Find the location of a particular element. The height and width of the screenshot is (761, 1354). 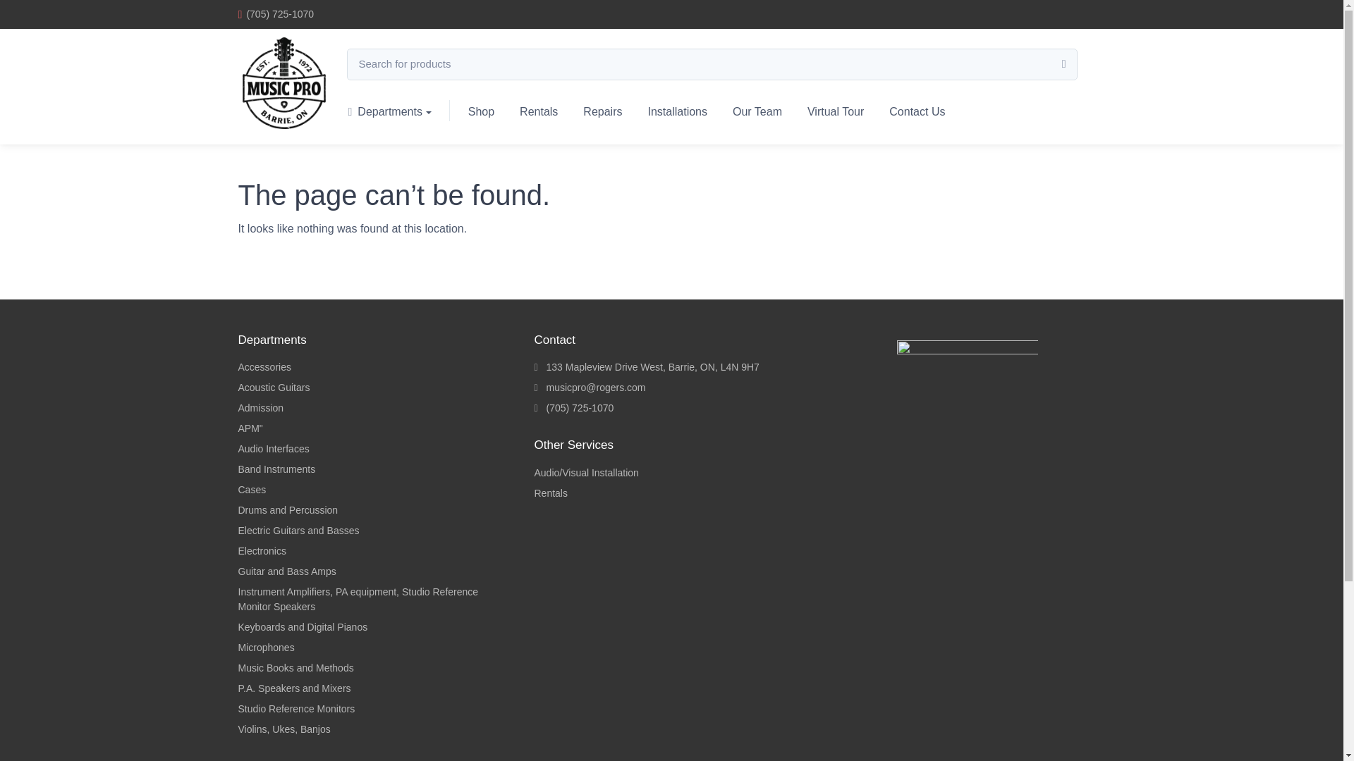

Cases is located at coordinates (375, 490).